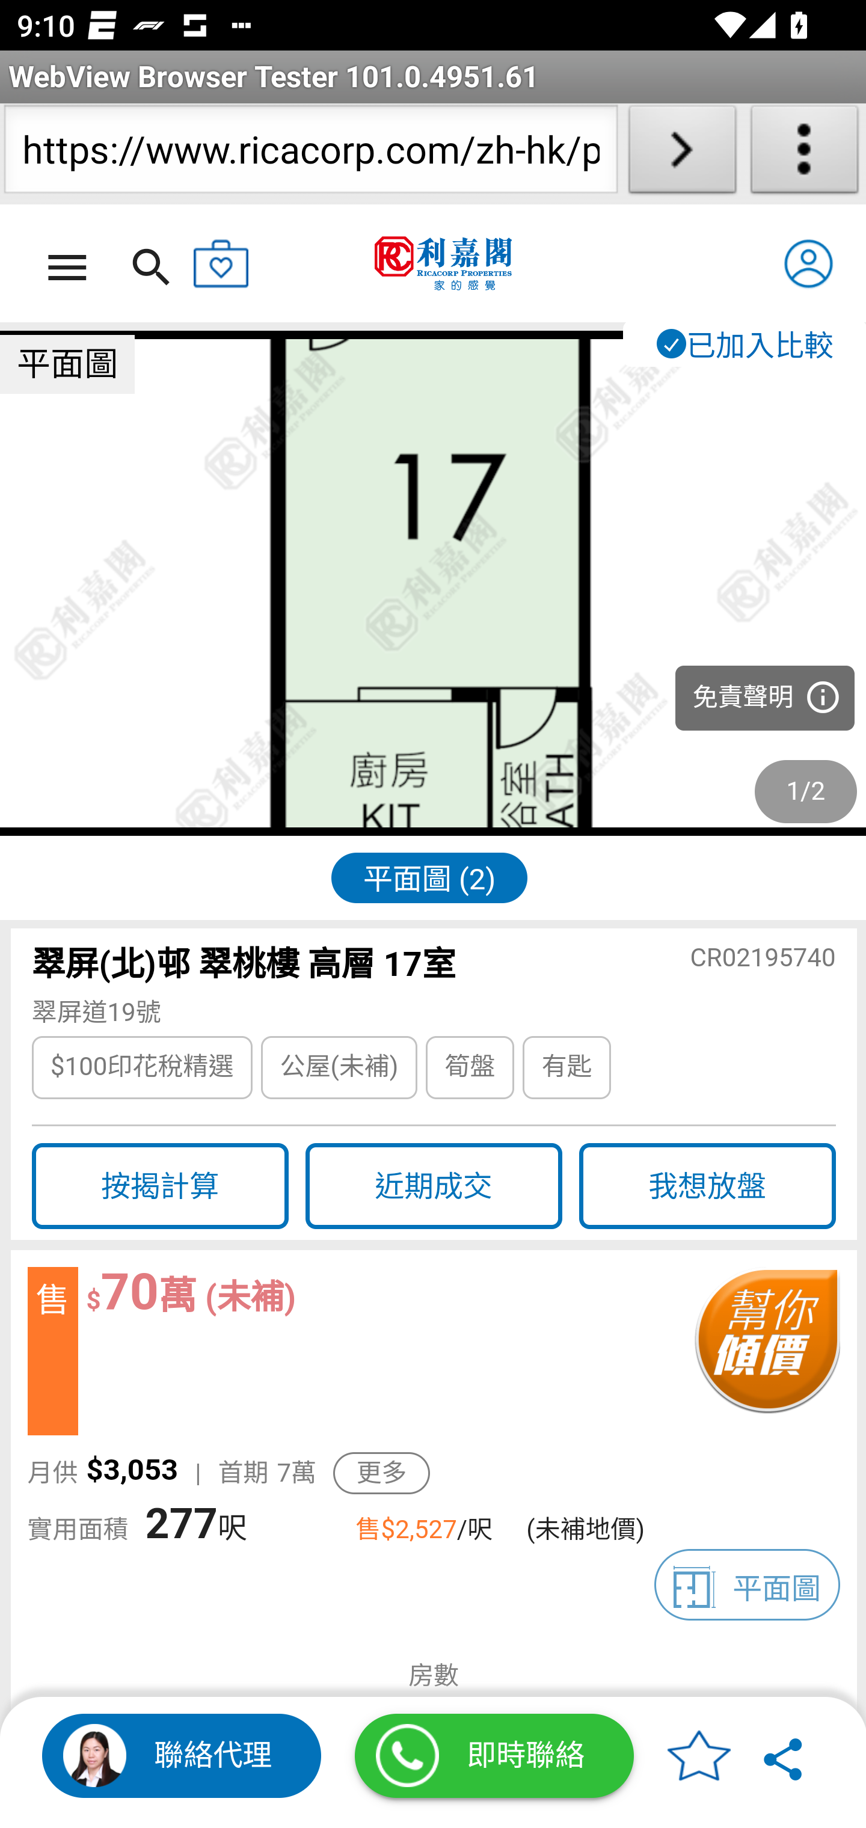 The height and width of the screenshot is (1828, 866). What do you see at coordinates (433, 1187) in the screenshot?
I see `近期成交` at bounding box center [433, 1187].